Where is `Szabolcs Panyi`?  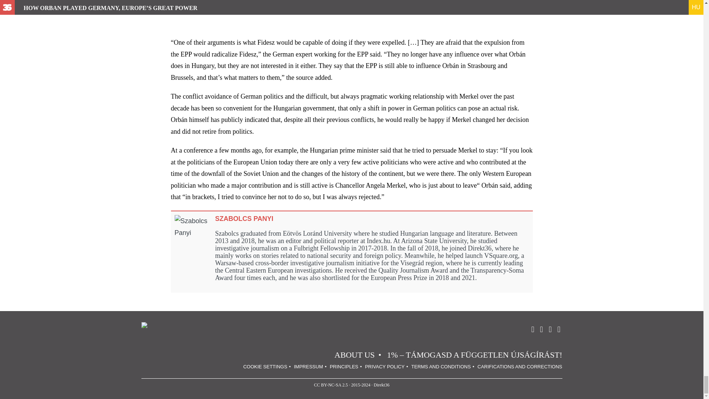 Szabolcs Panyi is located at coordinates (244, 219).